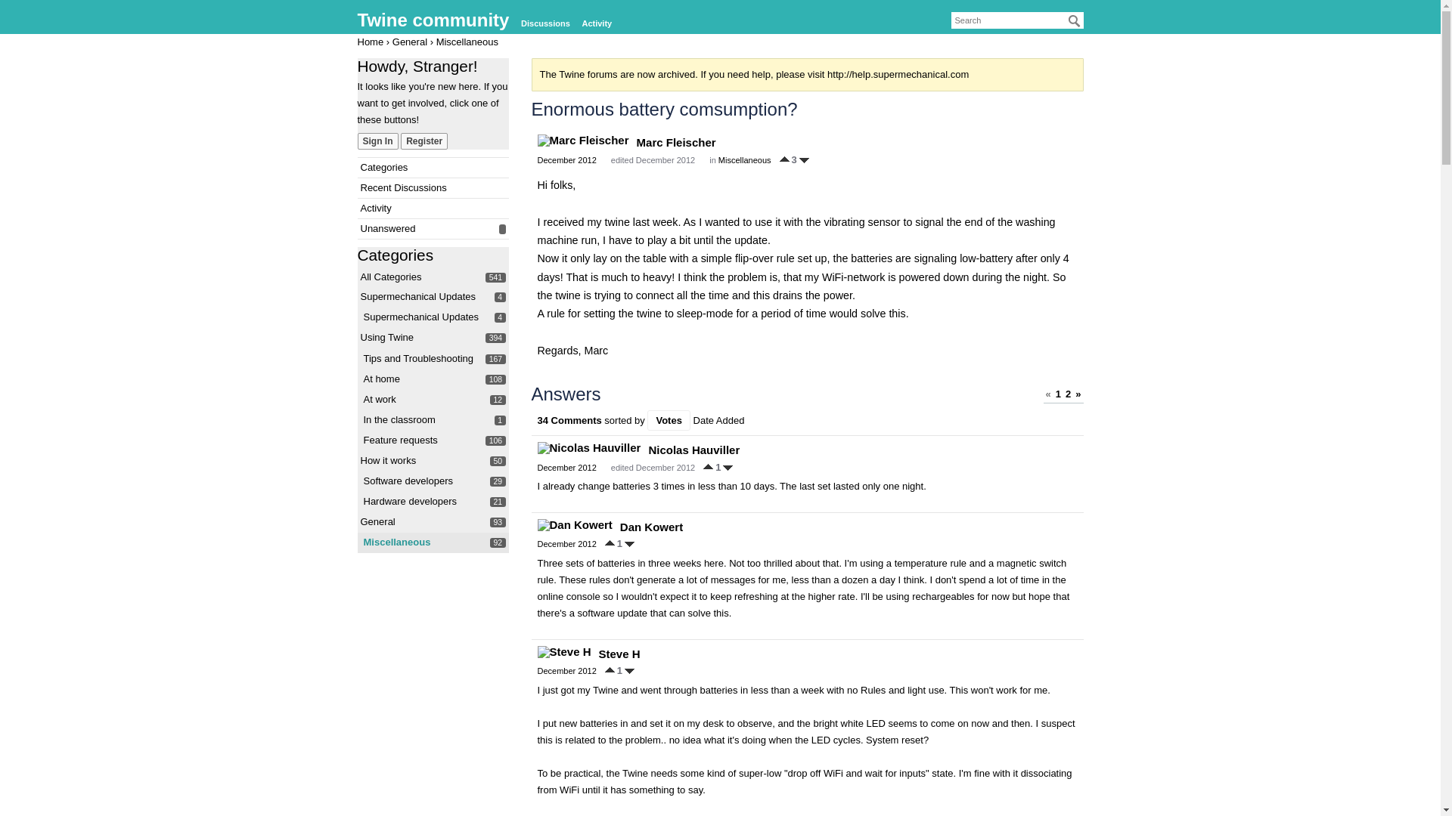 Image resolution: width=1452 pixels, height=816 pixels. What do you see at coordinates (409, 41) in the screenshot?
I see `Marc Fleischer` at bounding box center [409, 41].